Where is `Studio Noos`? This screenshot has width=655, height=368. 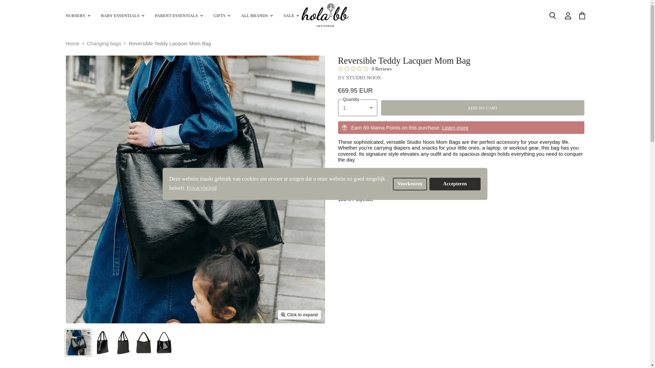
Studio Noos is located at coordinates (363, 78).